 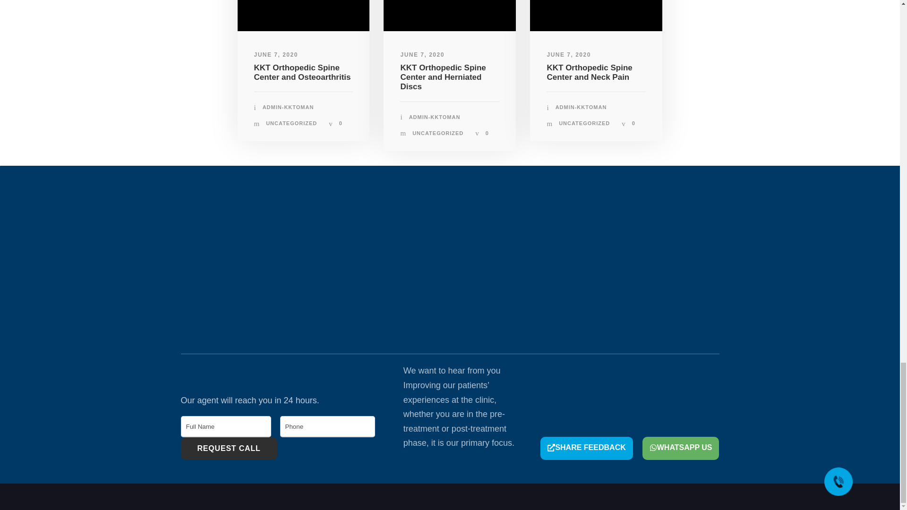 What do you see at coordinates (450, 16) in the screenshot?
I see `kkt-article-herniated-disc` at bounding box center [450, 16].